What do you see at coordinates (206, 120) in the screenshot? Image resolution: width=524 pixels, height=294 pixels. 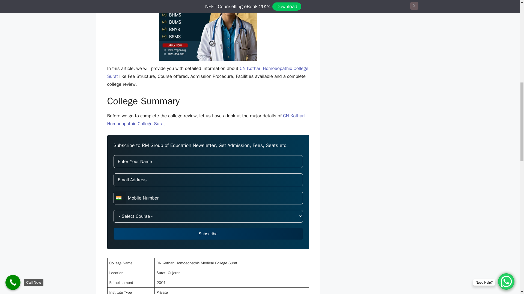 I see ` CN Kothari Homoeopathic College Surat.` at bounding box center [206, 120].